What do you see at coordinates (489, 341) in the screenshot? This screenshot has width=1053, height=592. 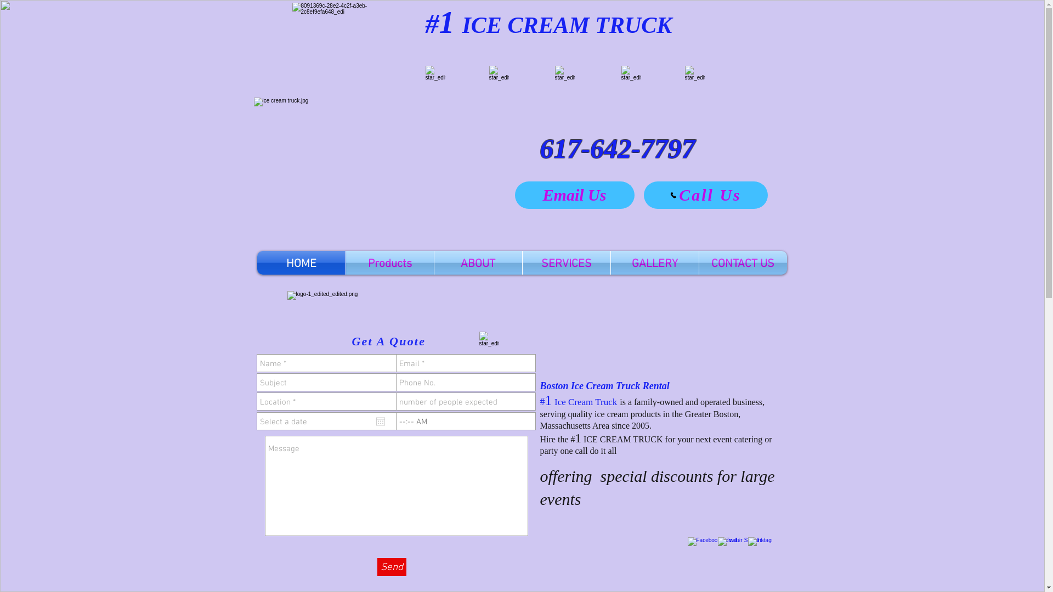 I see `IMG_2077%20-%20Copy%20-%20Copy_edited.pn` at bounding box center [489, 341].